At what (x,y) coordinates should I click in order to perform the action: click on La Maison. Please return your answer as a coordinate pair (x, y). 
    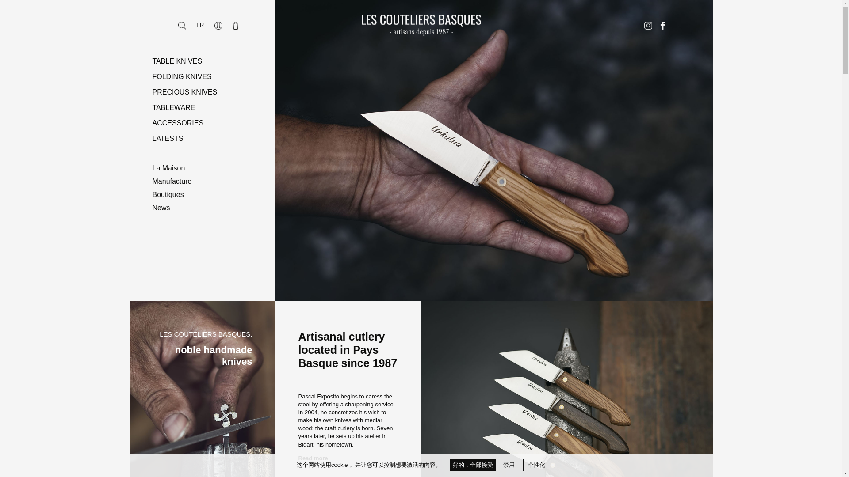
    Looking at the image, I should click on (210, 168).